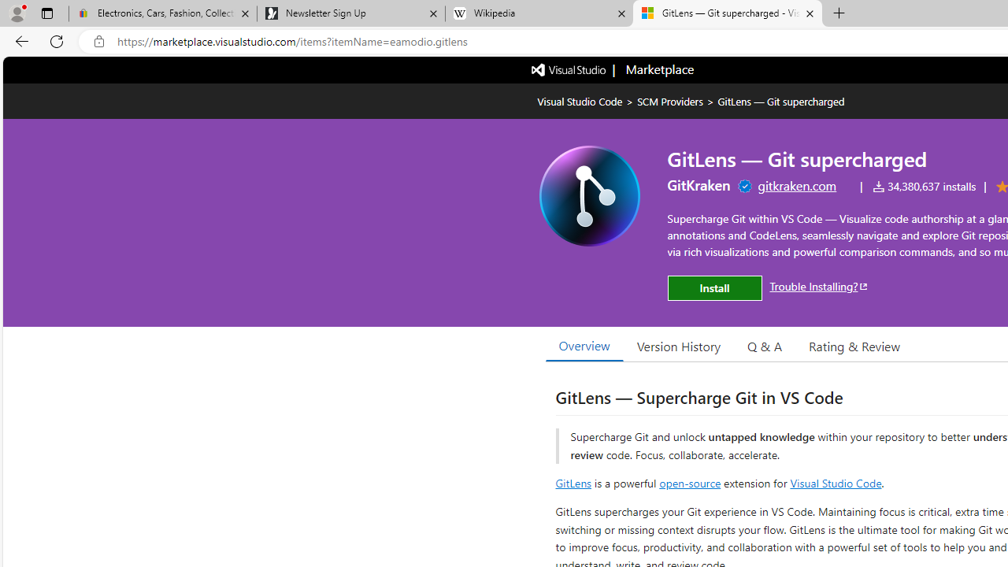  What do you see at coordinates (836, 482) in the screenshot?
I see `Visual Studio Code` at bounding box center [836, 482].